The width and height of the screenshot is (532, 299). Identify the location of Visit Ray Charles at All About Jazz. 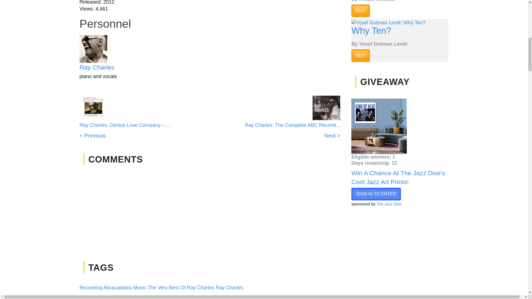
(97, 67).